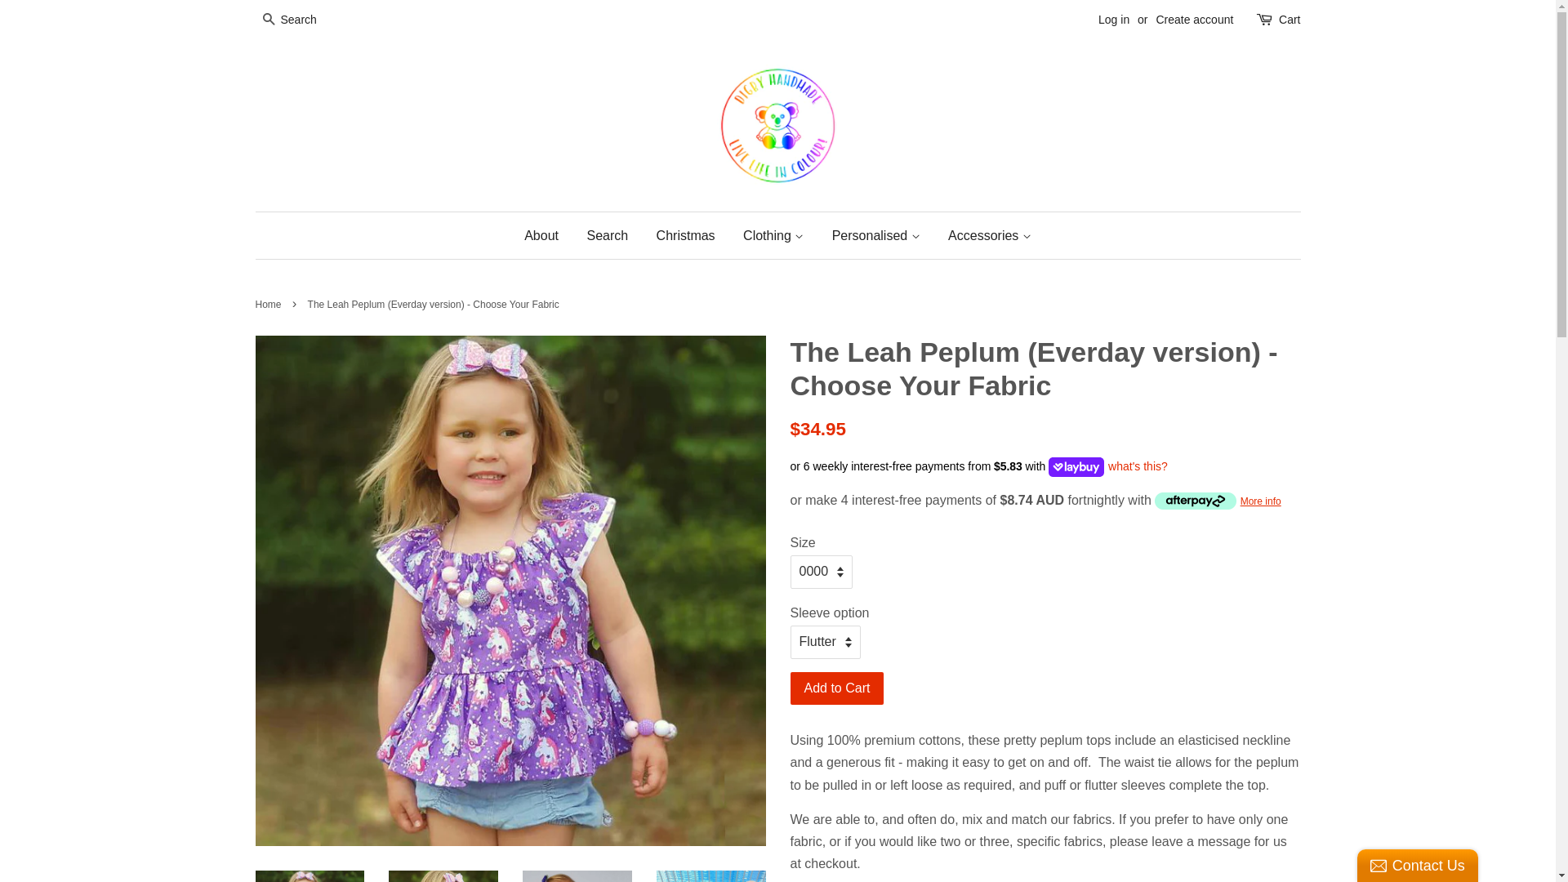 The width and height of the screenshot is (1568, 882). Describe the element at coordinates (608, 235) in the screenshot. I see `Search` at that location.